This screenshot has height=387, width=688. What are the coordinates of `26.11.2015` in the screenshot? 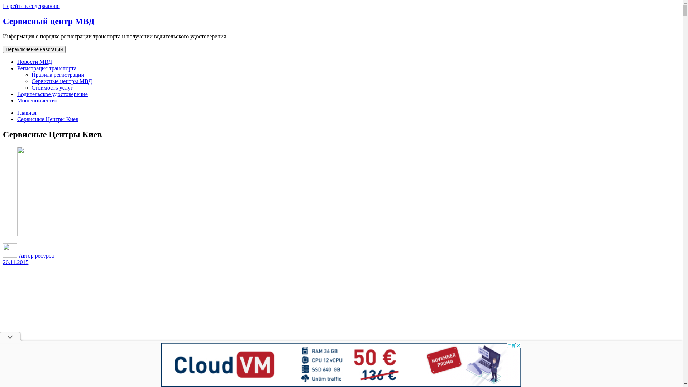 It's located at (16, 262).